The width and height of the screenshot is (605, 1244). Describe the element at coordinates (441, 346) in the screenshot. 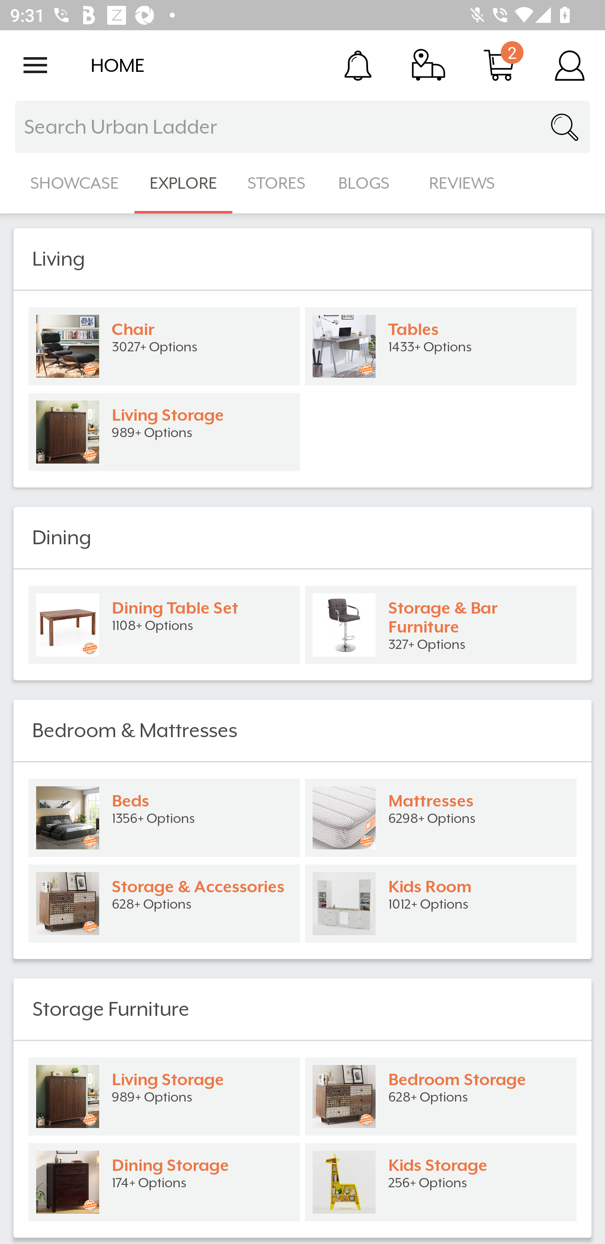

I see `Tables 1433+ Options` at that location.